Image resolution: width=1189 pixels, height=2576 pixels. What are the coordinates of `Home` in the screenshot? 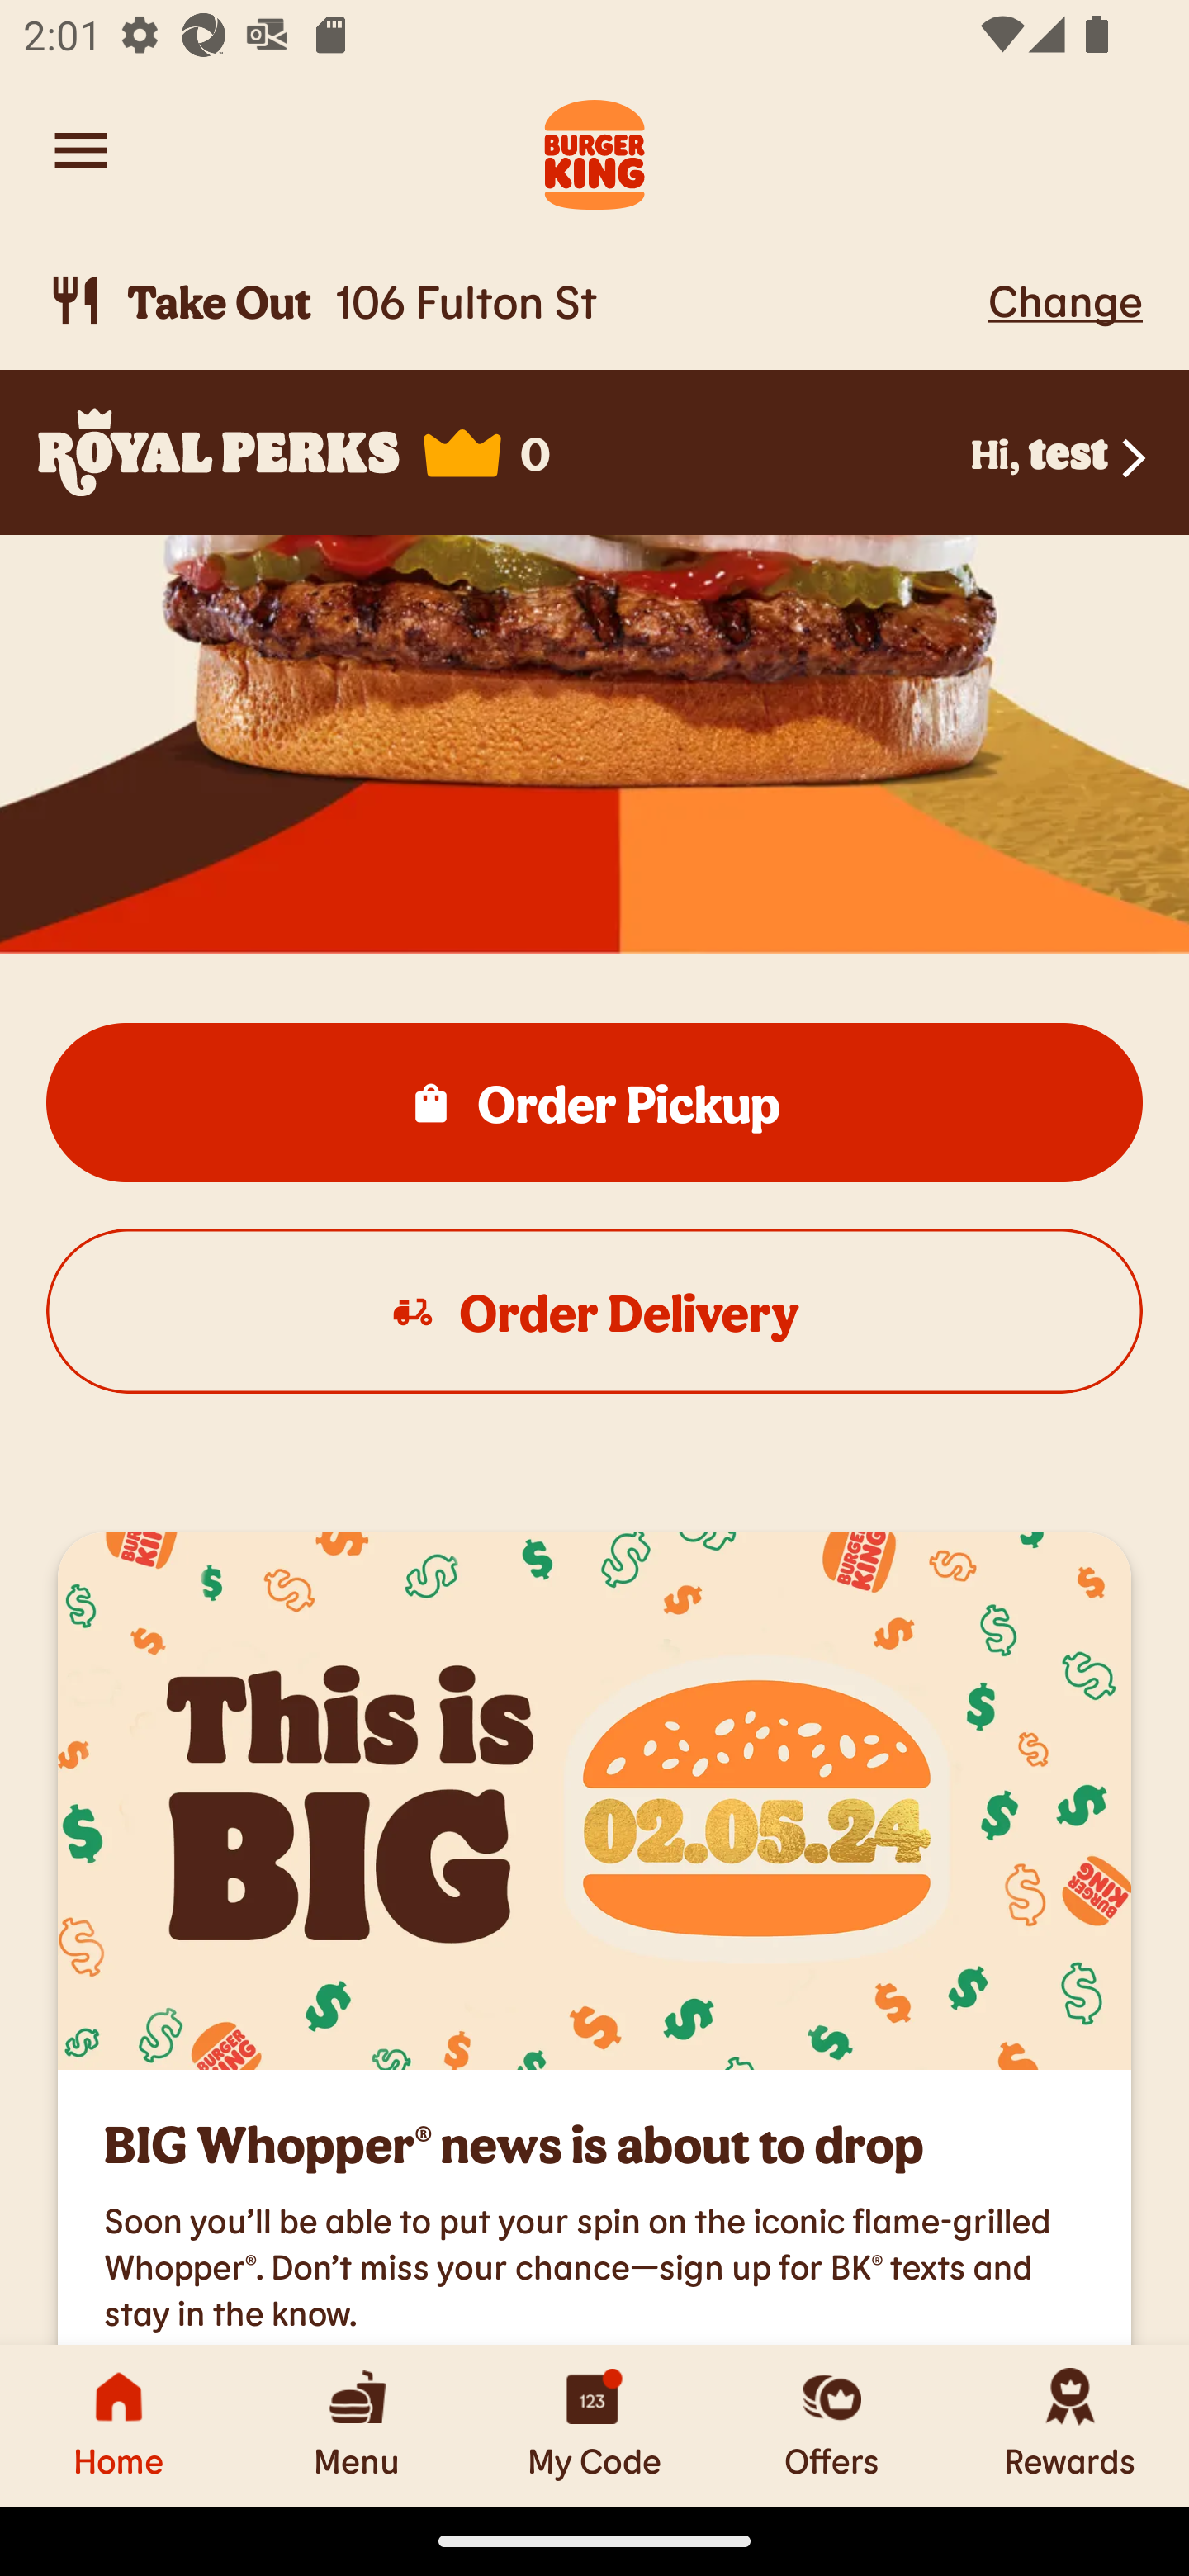 It's located at (119, 2425).